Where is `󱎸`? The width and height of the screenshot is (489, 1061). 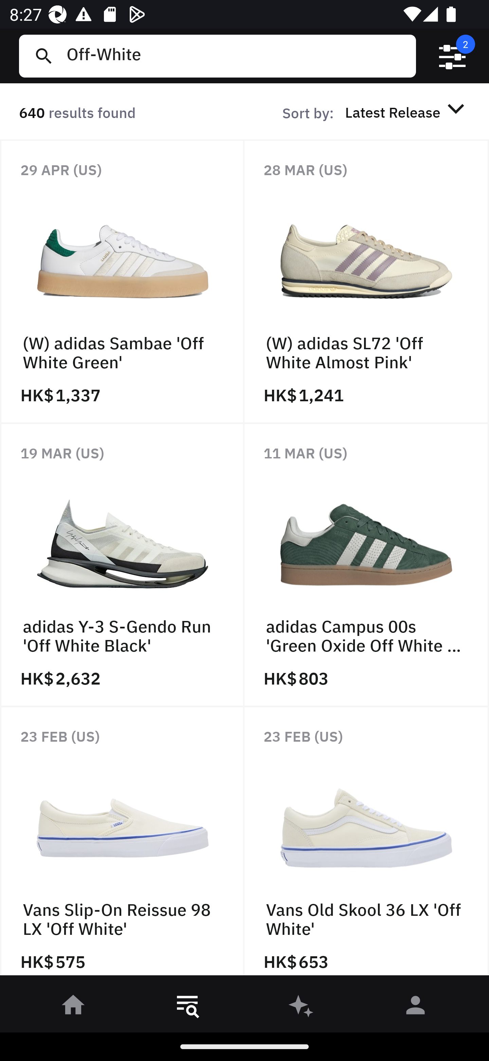 󱎸 is located at coordinates (187, 1007).